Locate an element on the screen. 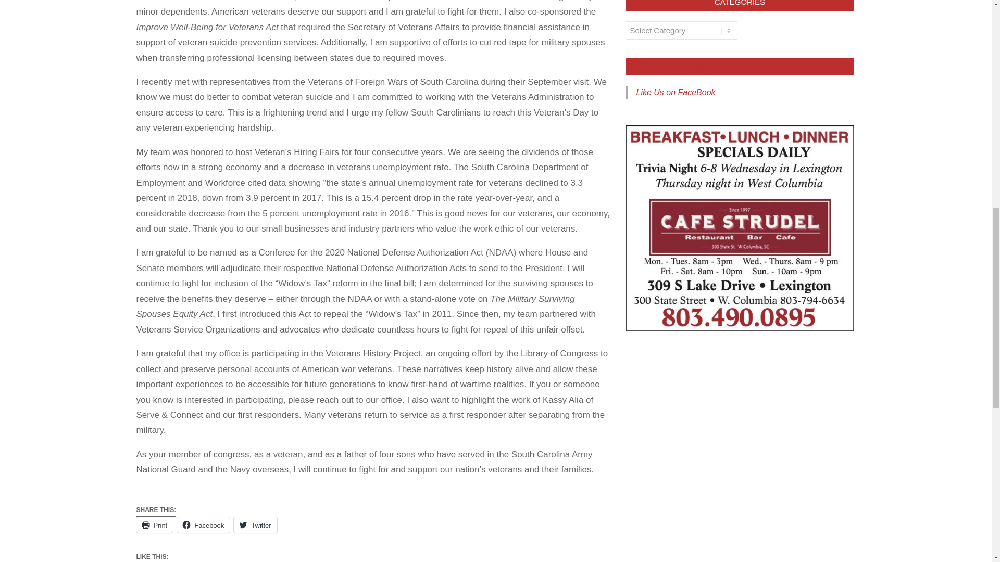 The width and height of the screenshot is (1000, 562). Click to share on Facebook is located at coordinates (203, 525).